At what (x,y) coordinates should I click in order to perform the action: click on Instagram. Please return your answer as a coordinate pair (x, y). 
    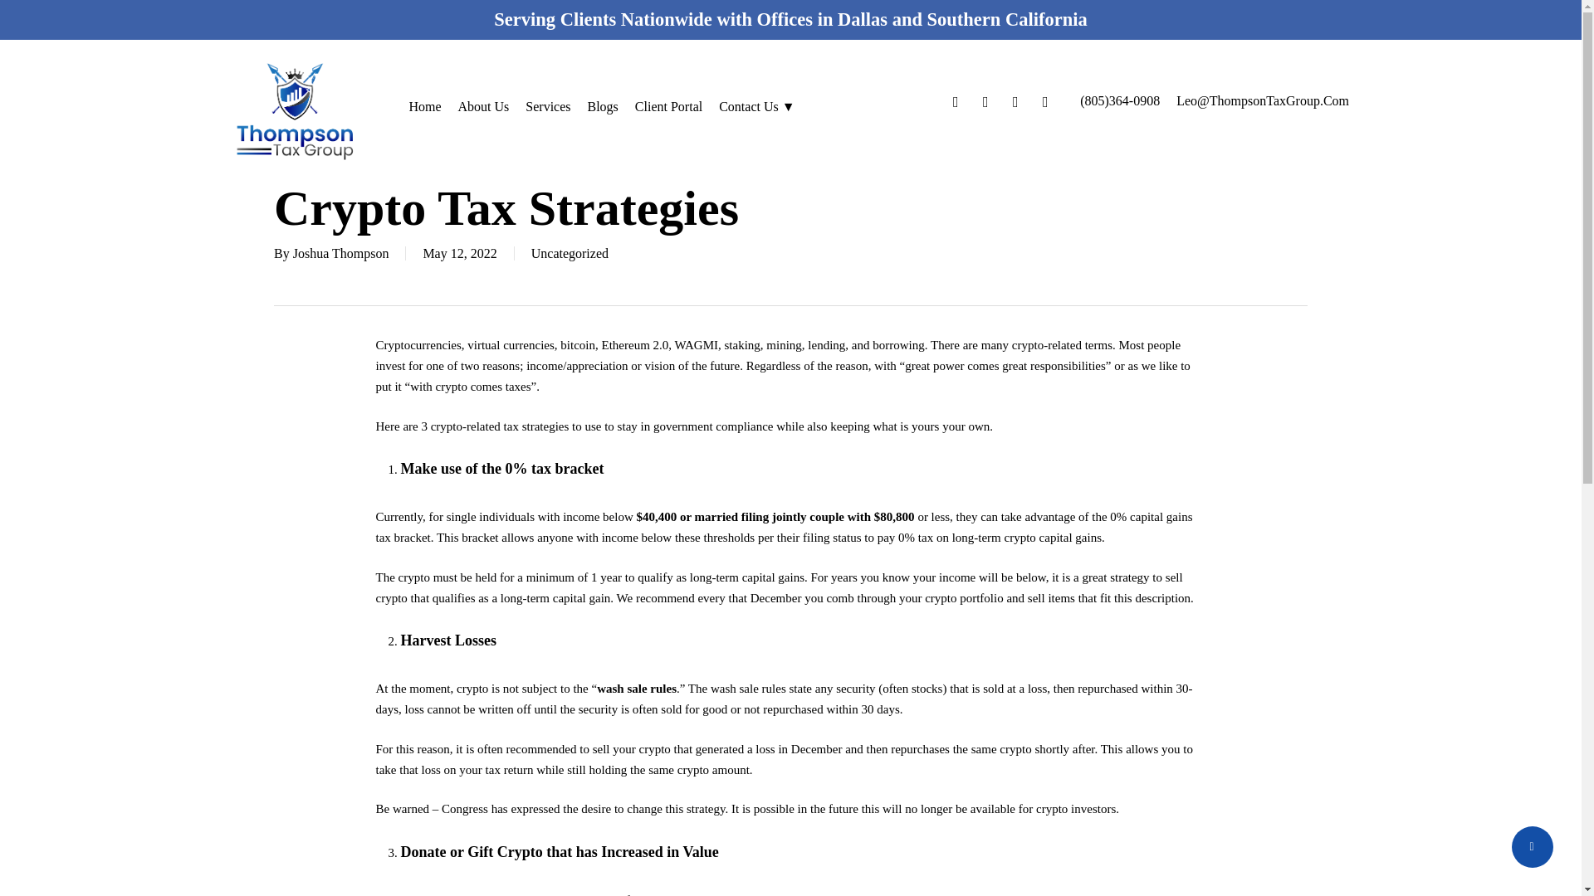
    Looking at the image, I should click on (1044, 100).